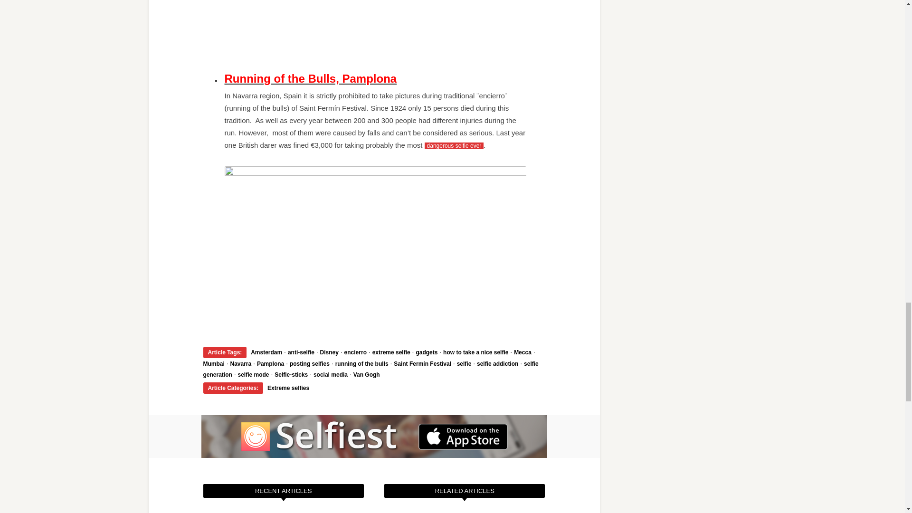 The width and height of the screenshot is (912, 513). Describe the element at coordinates (241, 364) in the screenshot. I see `Navarra` at that location.